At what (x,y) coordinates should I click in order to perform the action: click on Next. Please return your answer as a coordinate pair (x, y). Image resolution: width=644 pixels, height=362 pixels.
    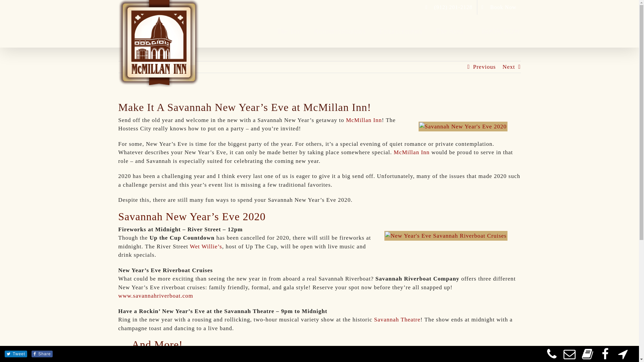
    Looking at the image, I should click on (508, 67).